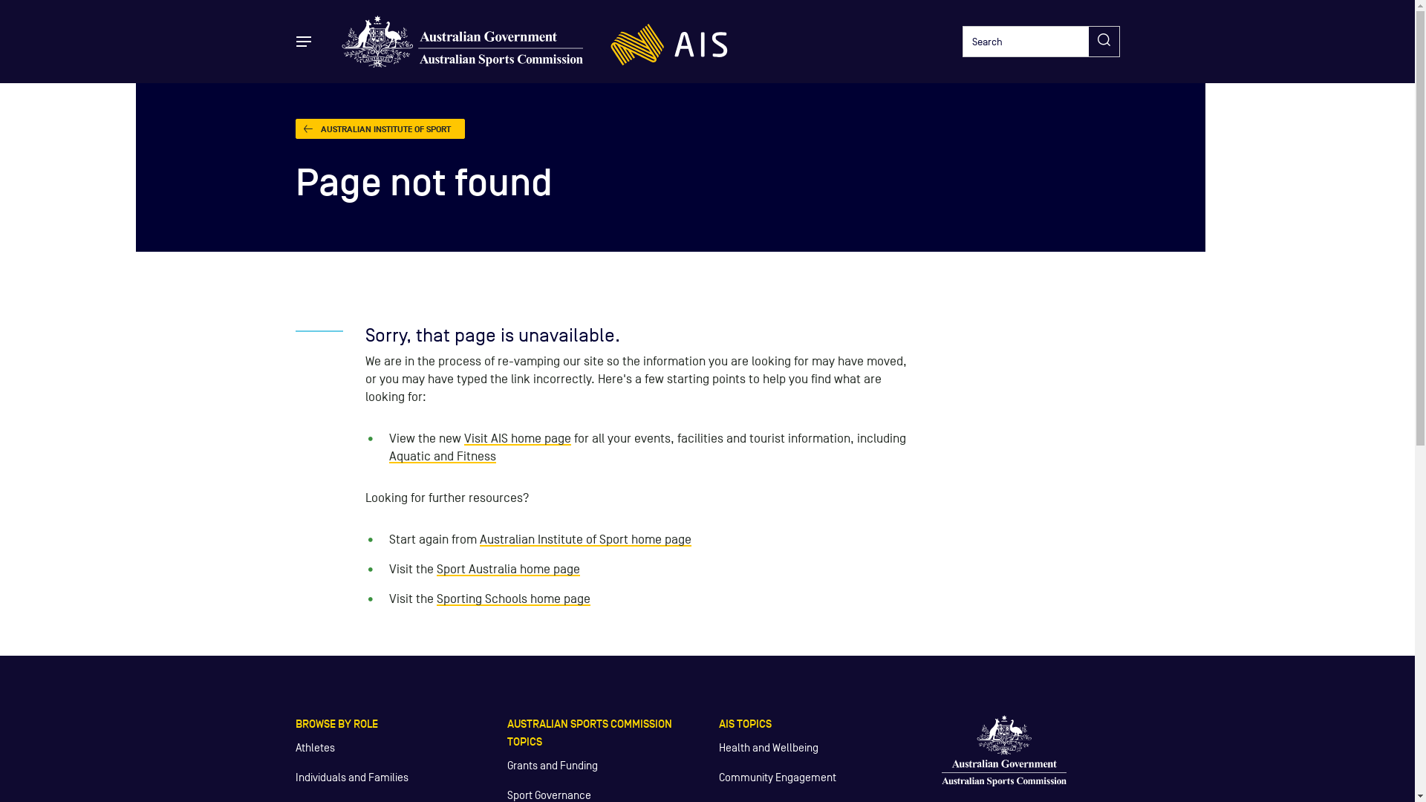 The height and width of the screenshot is (802, 1426). Describe the element at coordinates (463, 42) in the screenshot. I see `Australian Sports Commission` at that location.